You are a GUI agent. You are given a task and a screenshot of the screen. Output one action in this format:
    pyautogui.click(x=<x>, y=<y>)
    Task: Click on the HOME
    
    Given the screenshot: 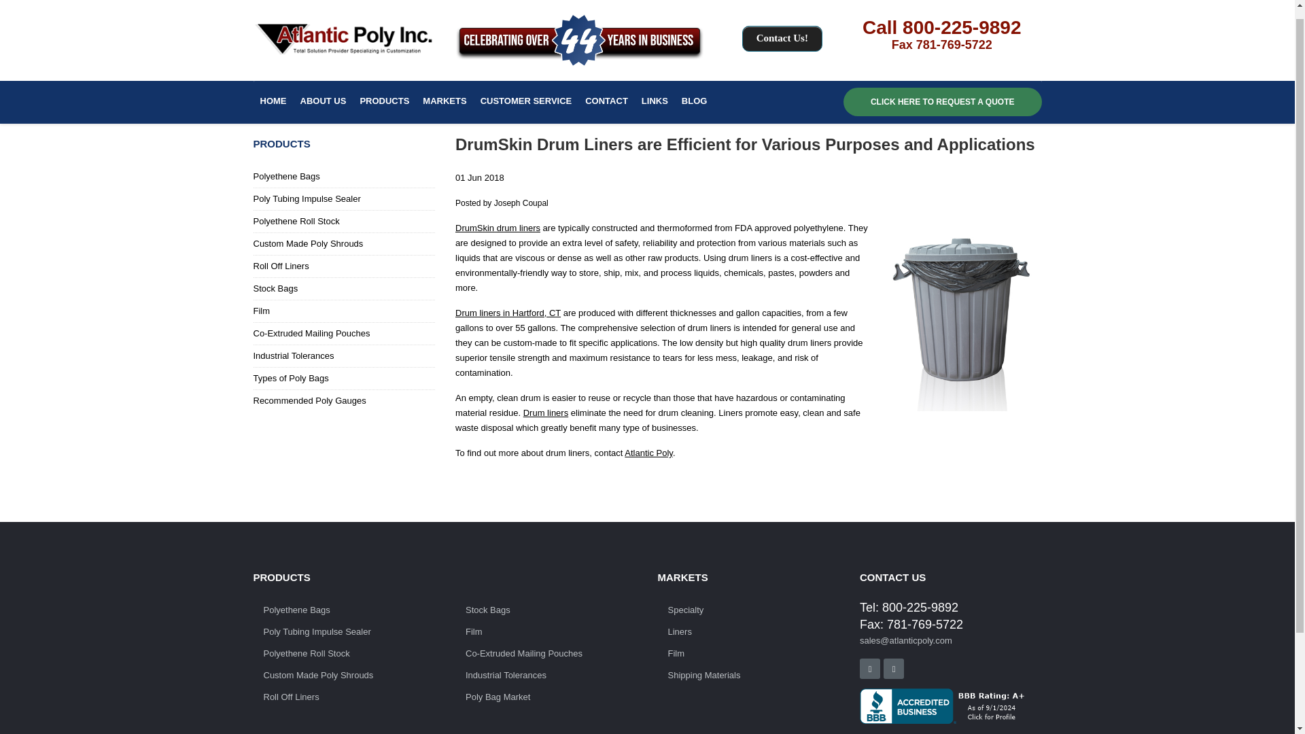 What is the action you would take?
    pyautogui.click(x=273, y=91)
    